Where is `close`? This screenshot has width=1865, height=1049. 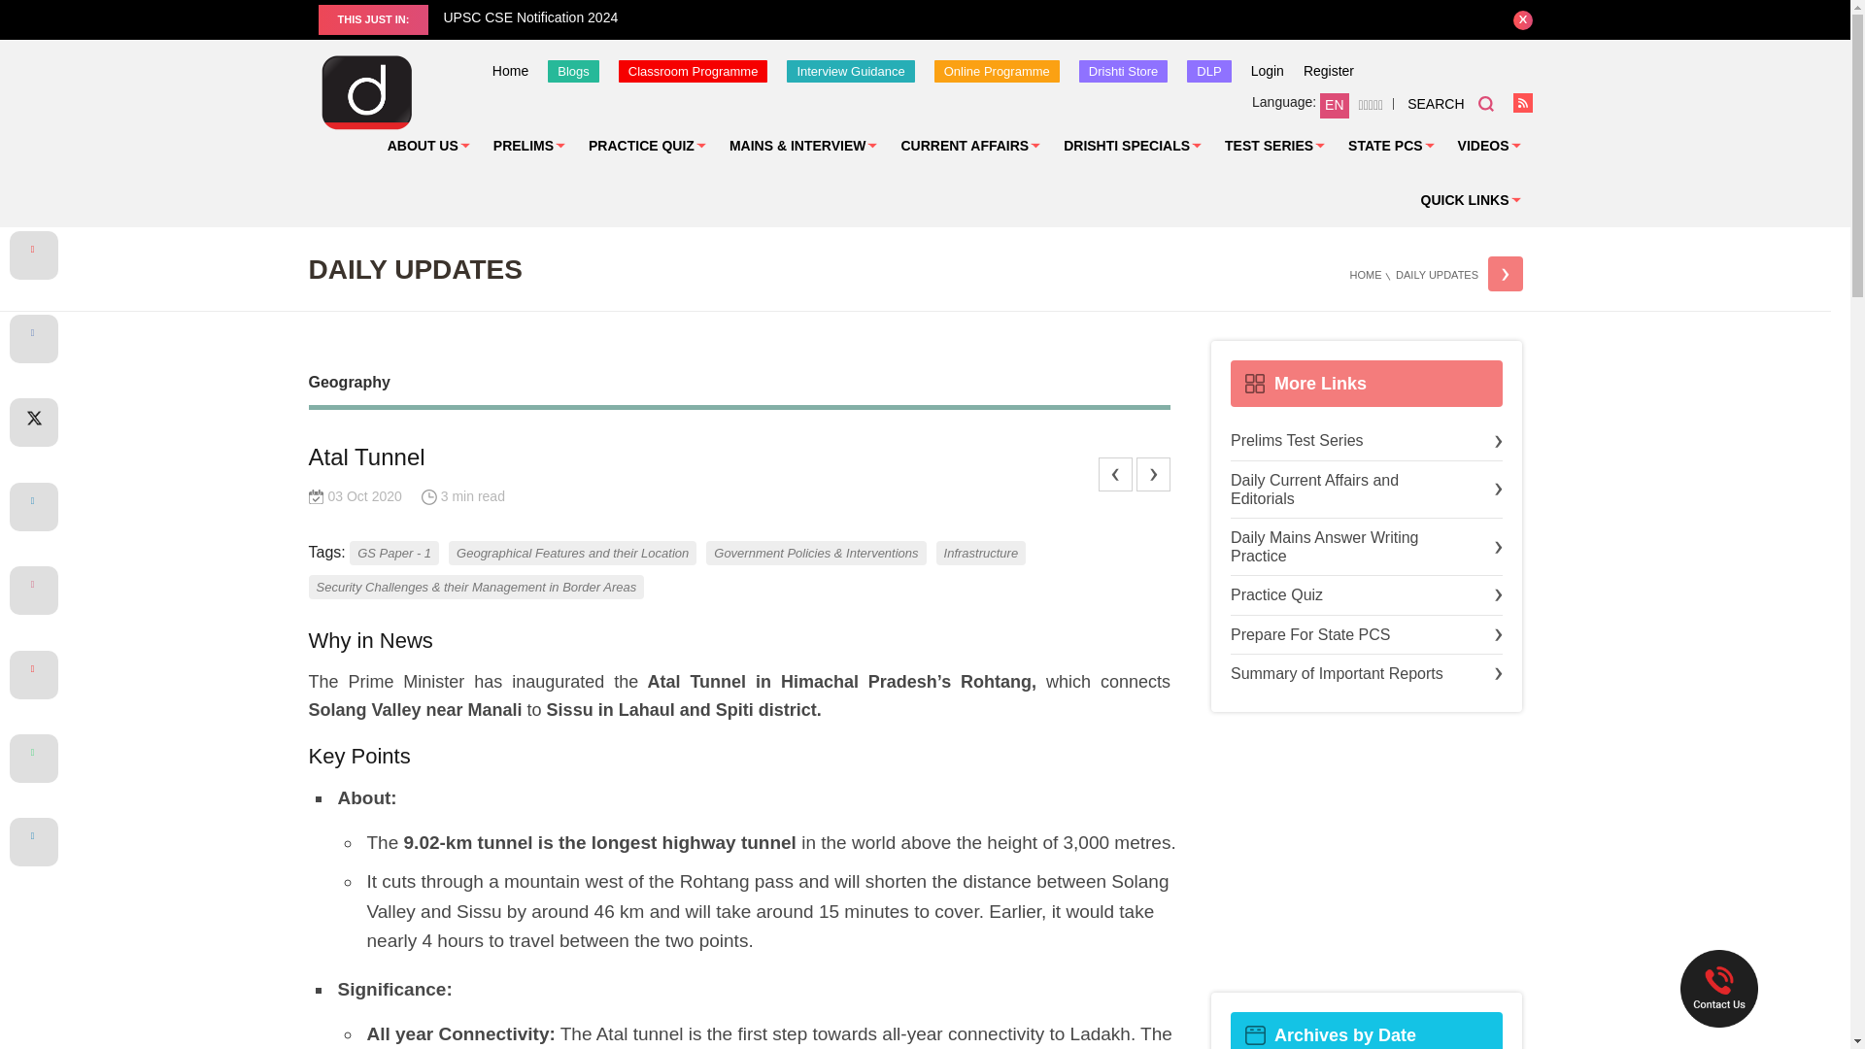
close is located at coordinates (1523, 19).